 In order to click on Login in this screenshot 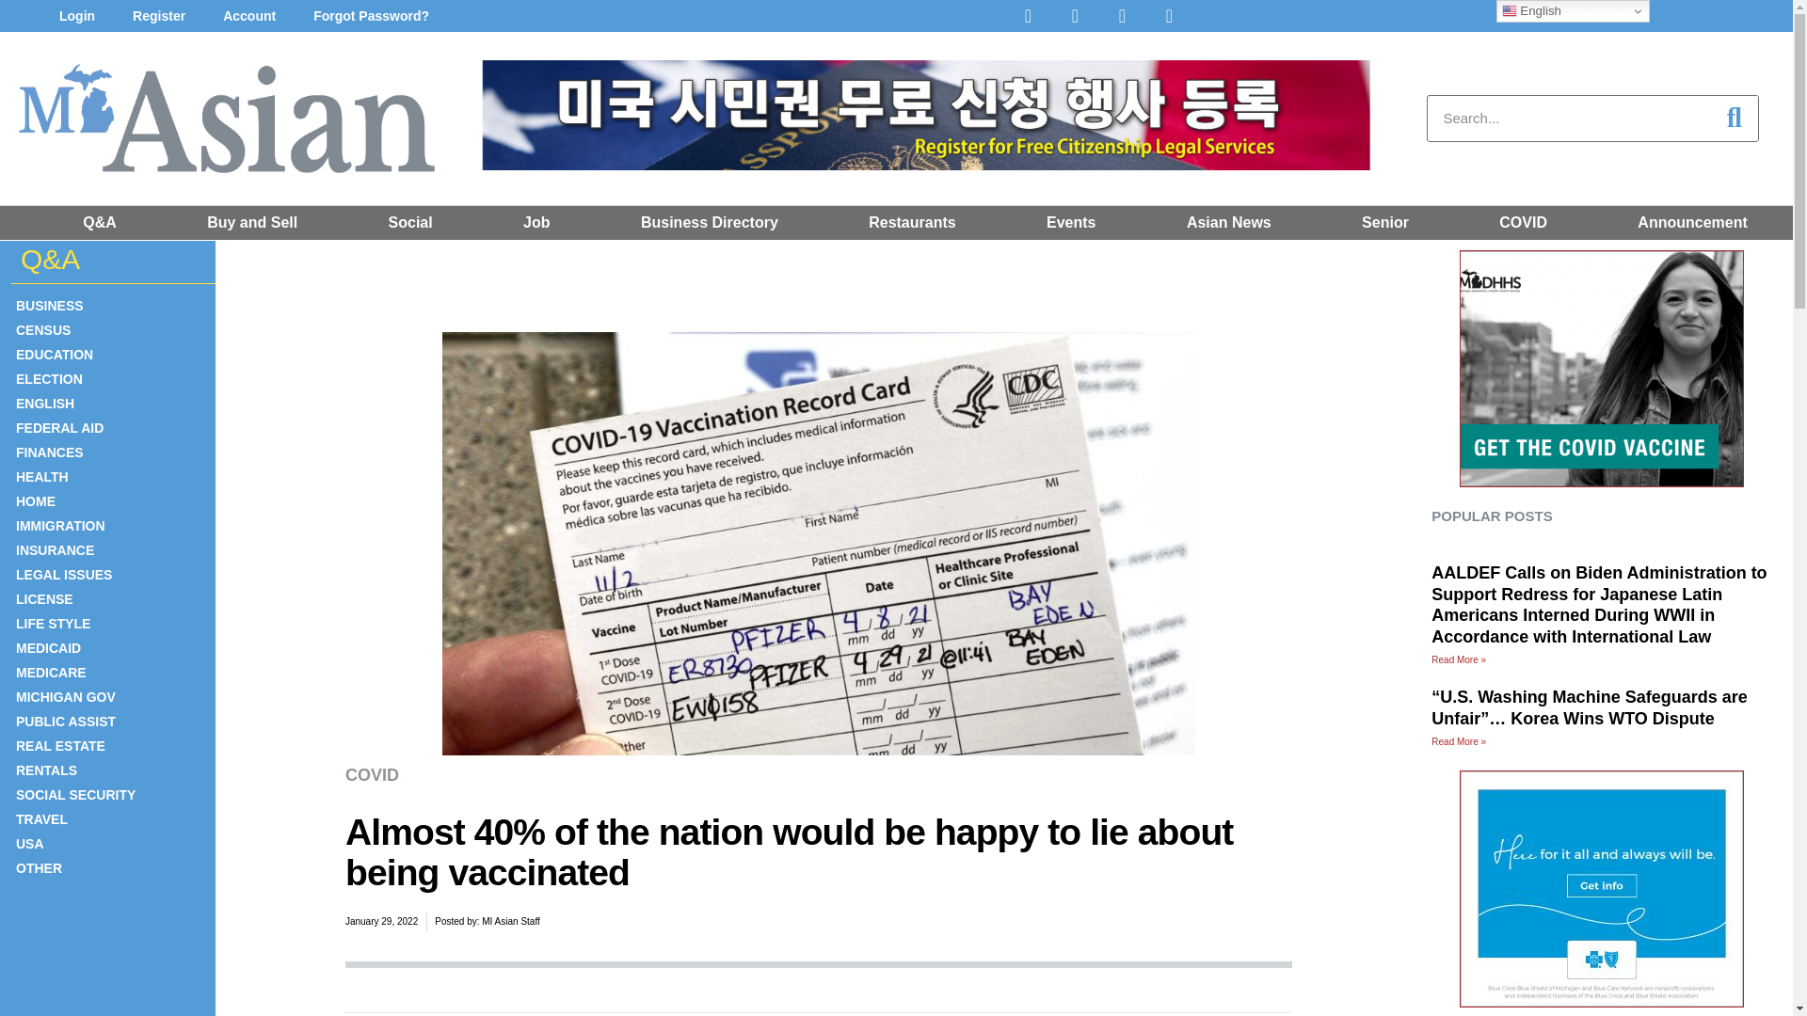, I will do `click(76, 16)`.